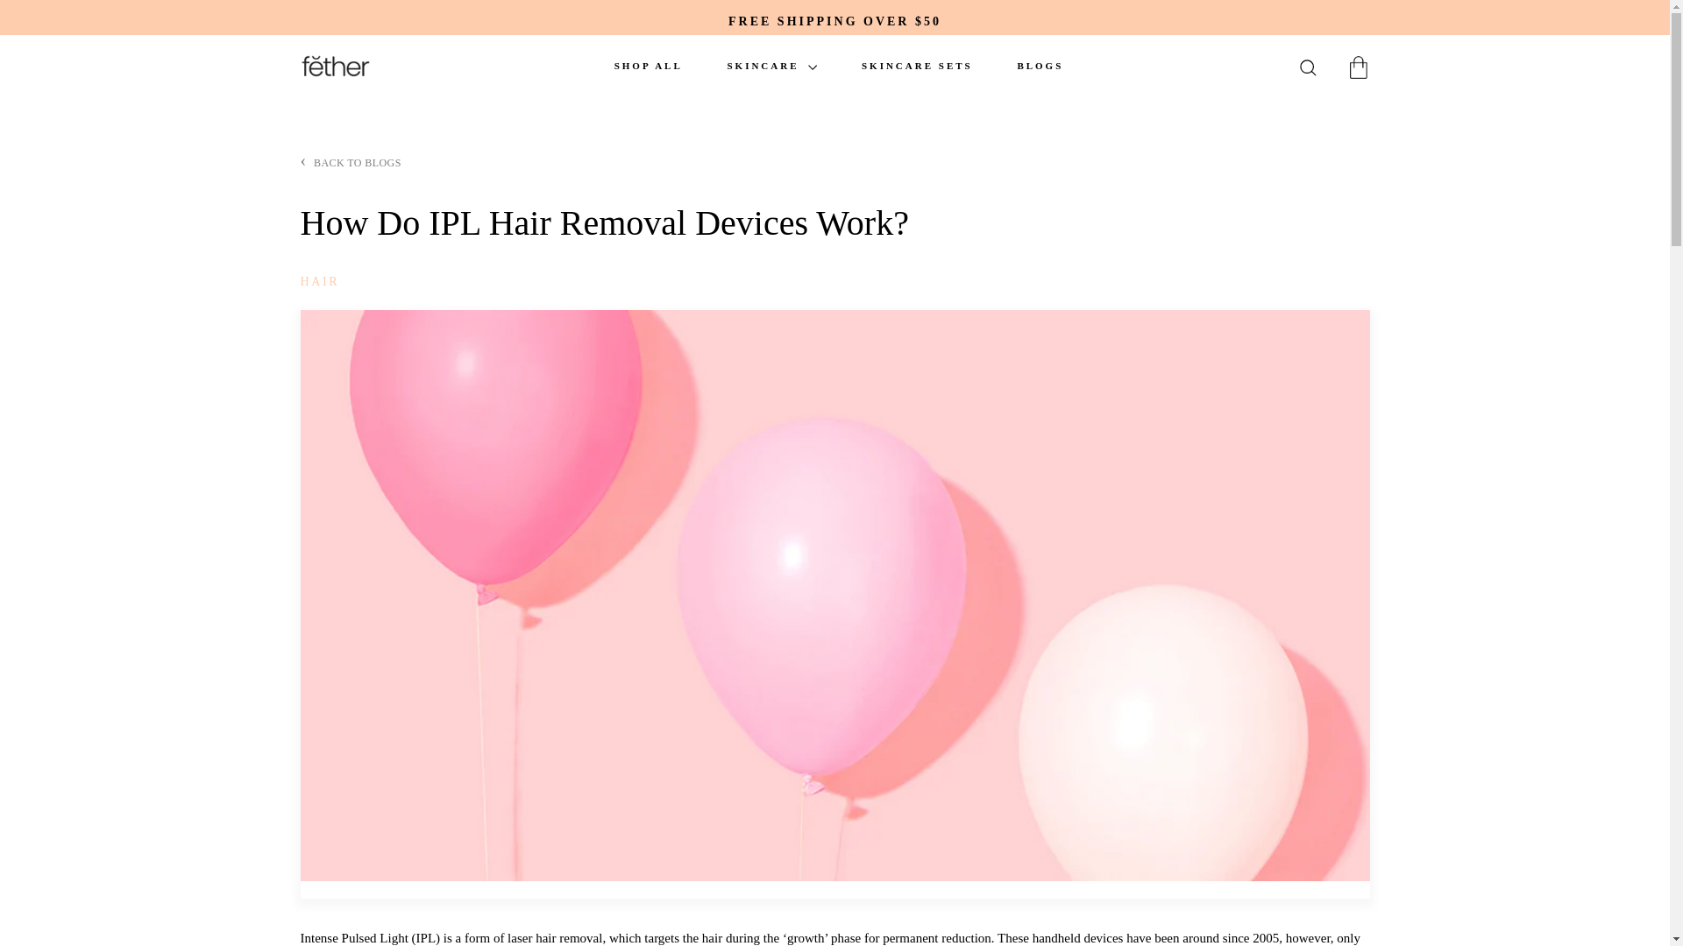 The image size is (1683, 946). Describe the element at coordinates (1040, 67) in the screenshot. I see `BLOGS` at that location.